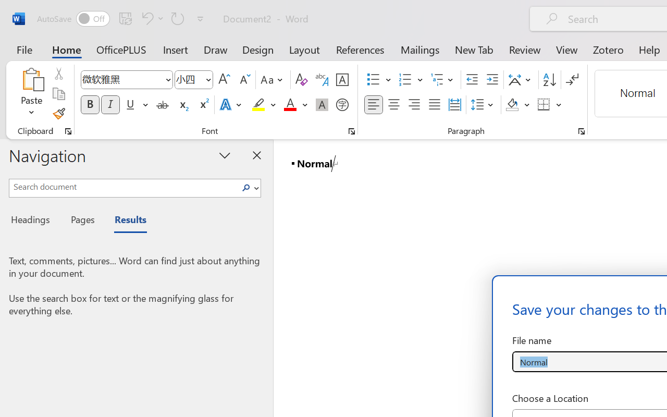 The height and width of the screenshot is (417, 667). Describe the element at coordinates (373, 105) in the screenshot. I see `Align Left` at that location.